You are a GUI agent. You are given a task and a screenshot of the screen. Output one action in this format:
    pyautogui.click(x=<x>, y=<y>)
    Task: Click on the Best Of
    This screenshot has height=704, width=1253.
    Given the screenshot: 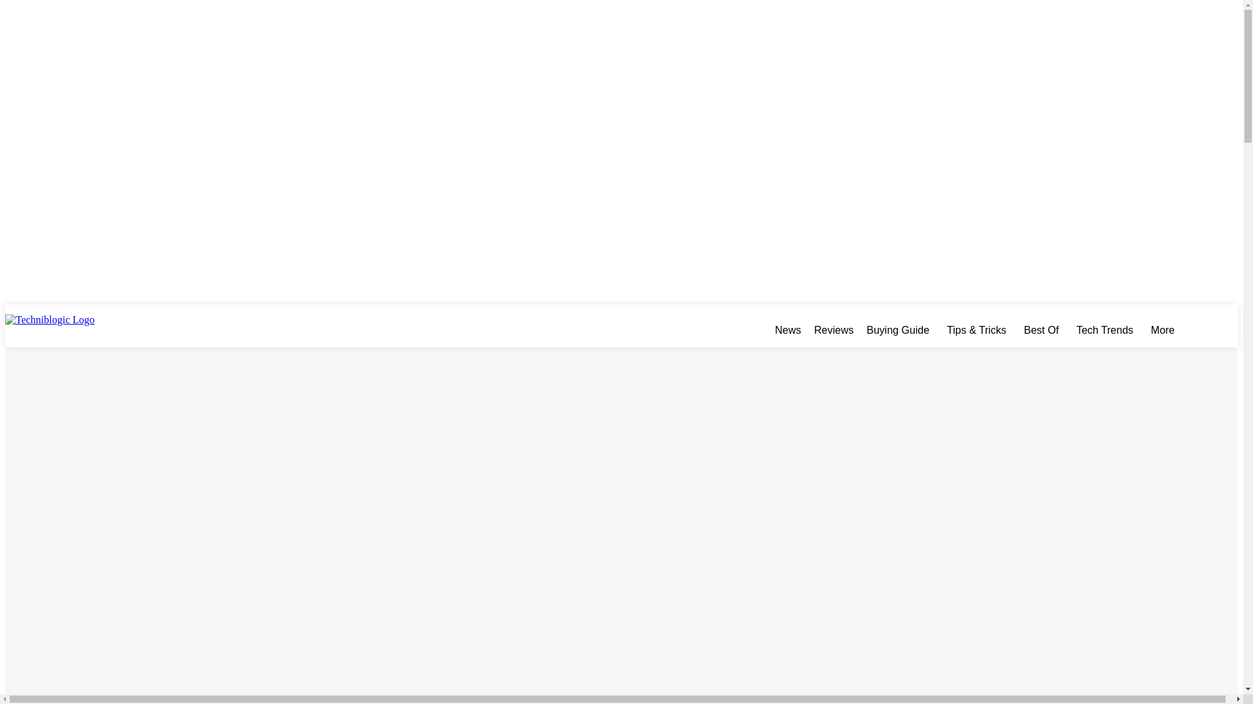 What is the action you would take?
    pyautogui.click(x=1044, y=330)
    